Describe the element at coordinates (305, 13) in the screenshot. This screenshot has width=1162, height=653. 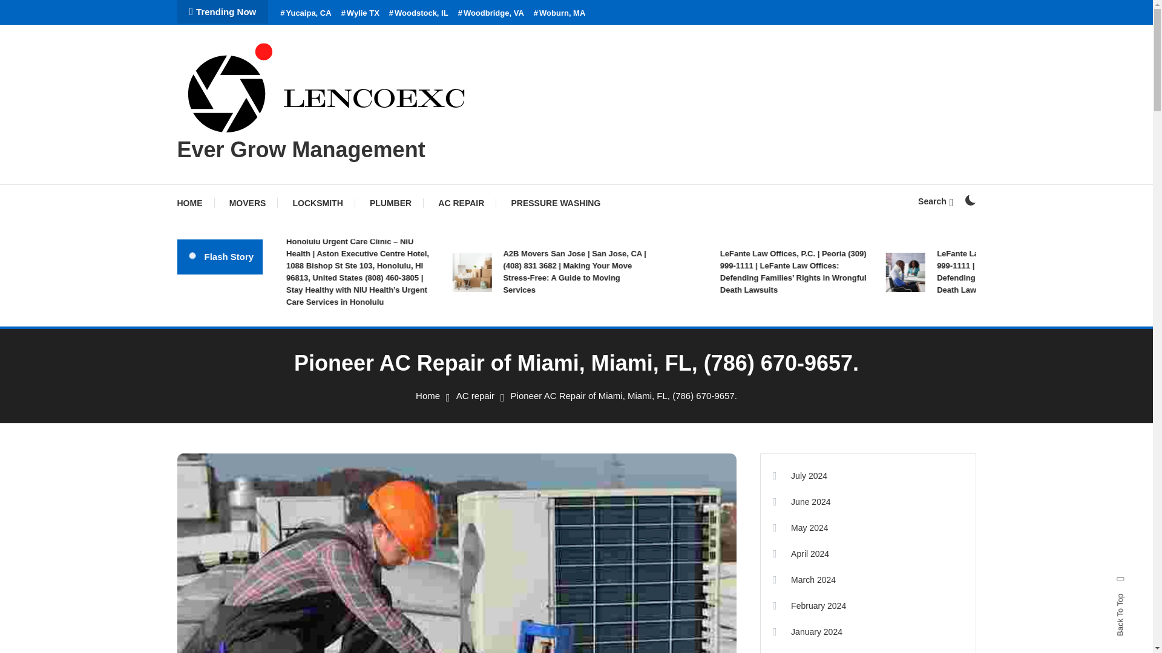
I see `Yucaipa, CA` at that location.